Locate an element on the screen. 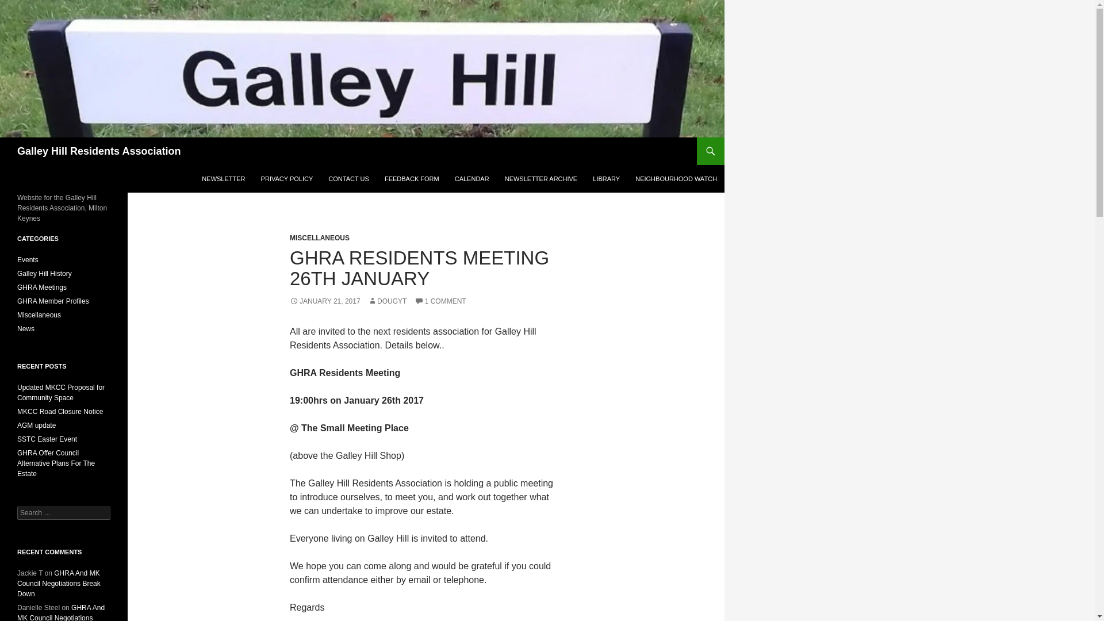 The width and height of the screenshot is (1104, 621). NEIGHBOURHOOD WATCH is located at coordinates (676, 178).